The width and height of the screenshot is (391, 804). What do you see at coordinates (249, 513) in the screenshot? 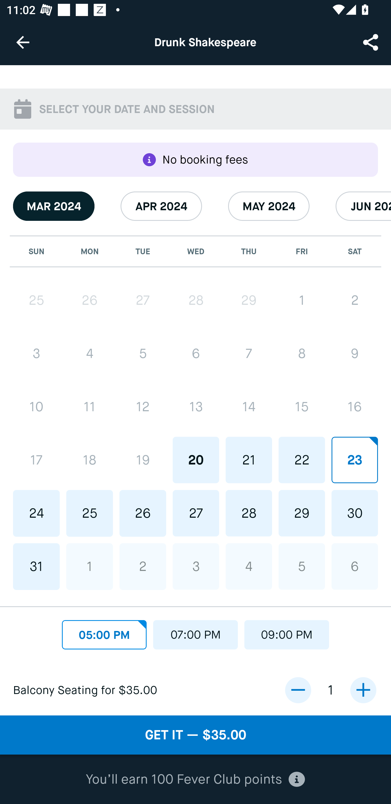
I see `28` at bounding box center [249, 513].